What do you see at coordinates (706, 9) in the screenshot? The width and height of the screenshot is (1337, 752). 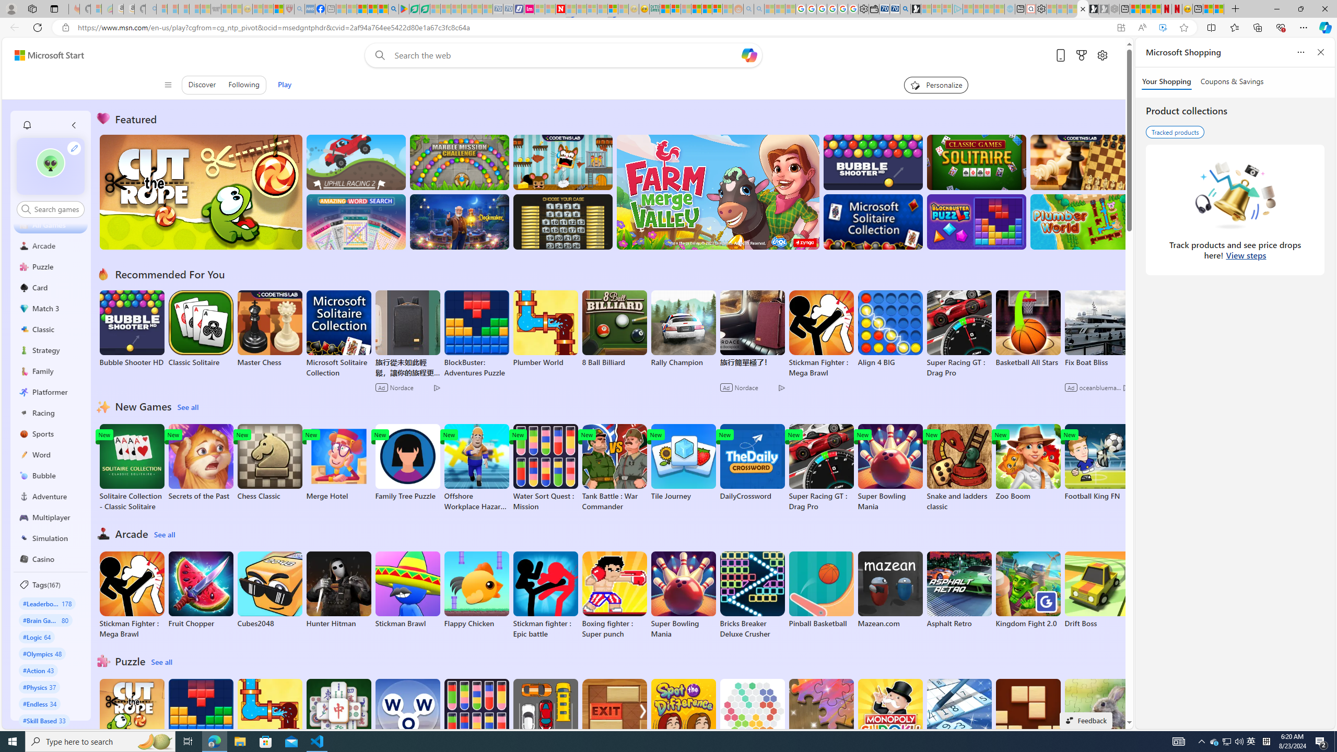 I see `Kinda Frugal - MSN` at bounding box center [706, 9].